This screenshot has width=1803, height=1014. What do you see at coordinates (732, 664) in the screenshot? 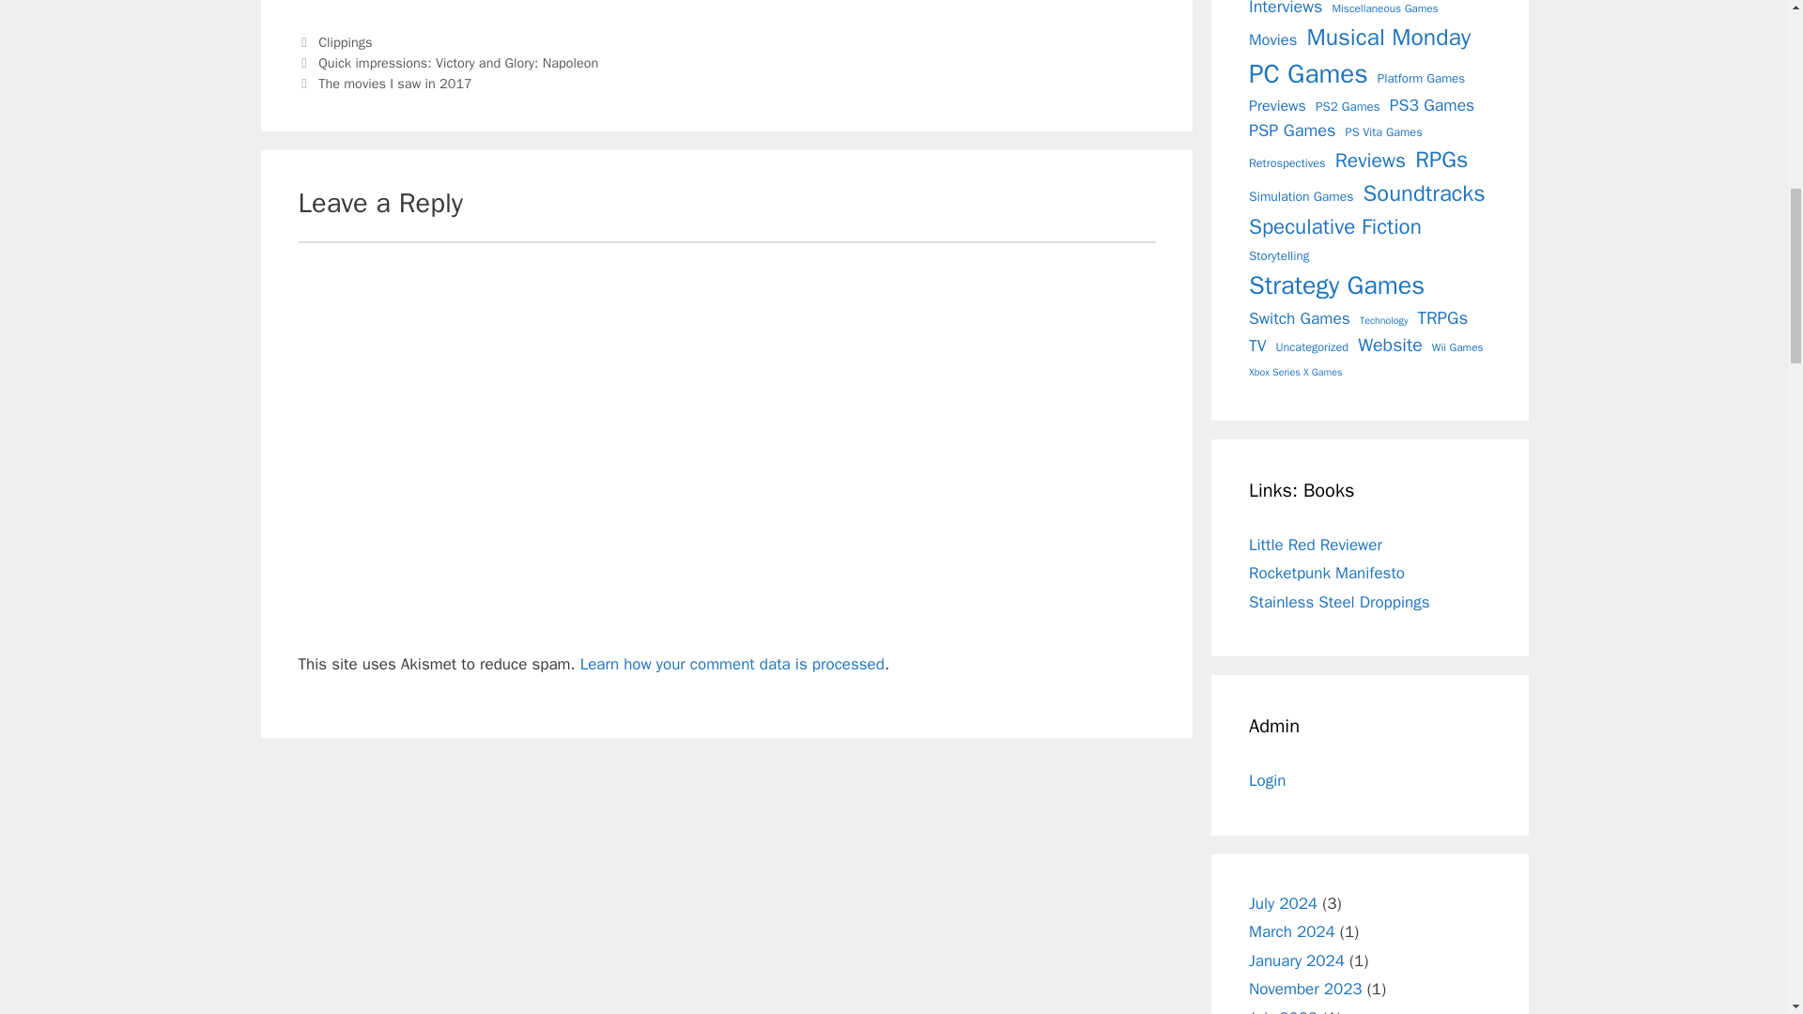
I see `Learn how your comment data is processed` at bounding box center [732, 664].